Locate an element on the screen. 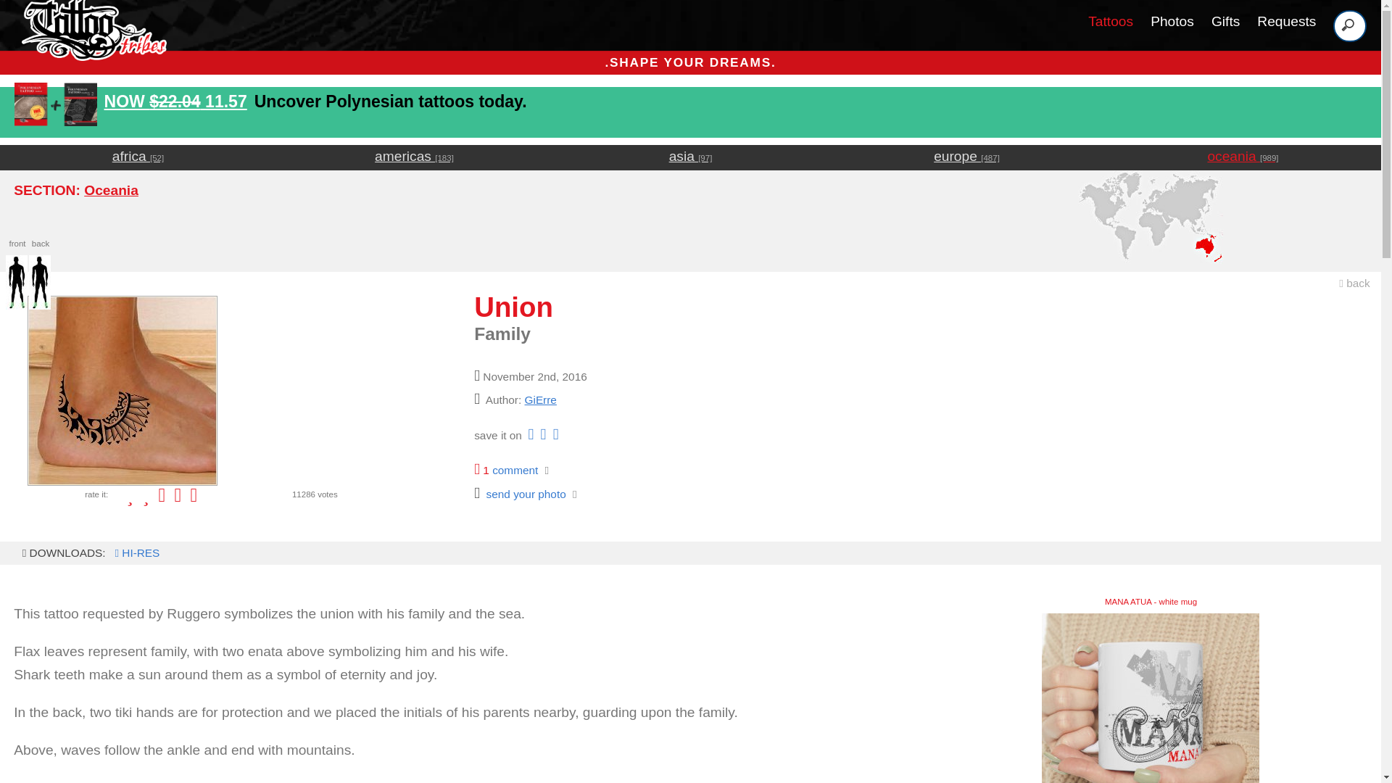    send your photo is located at coordinates (521, 494).